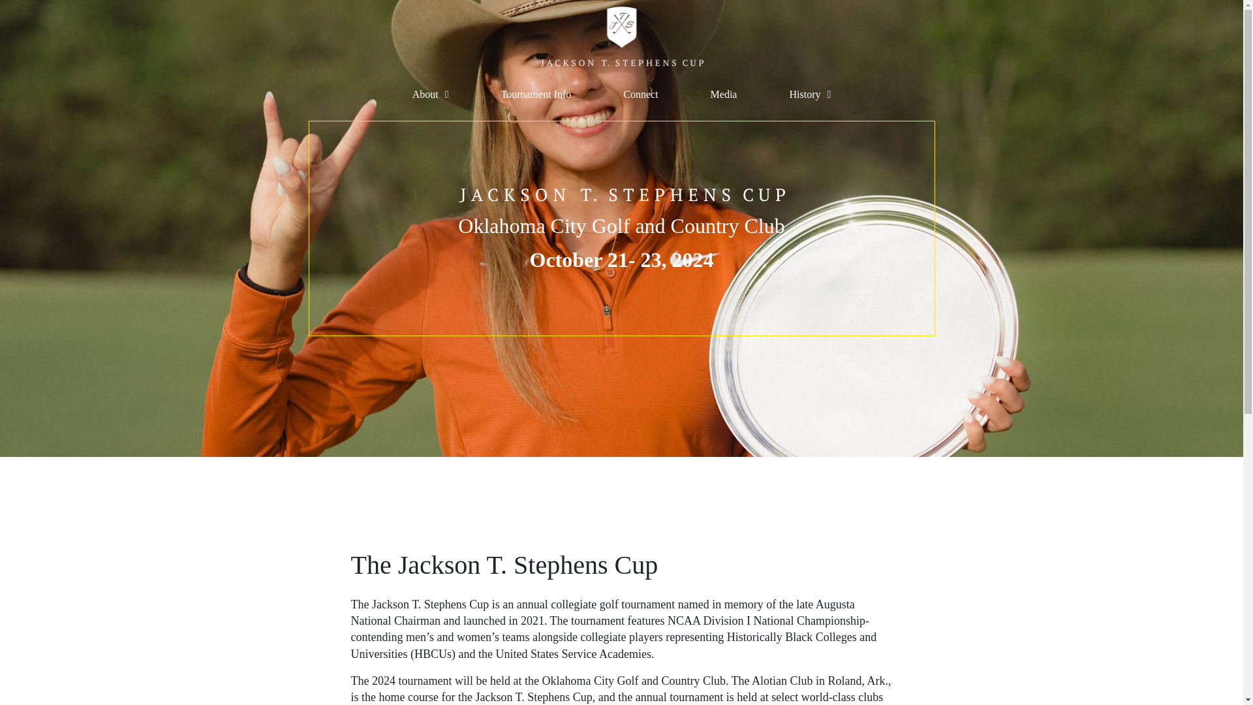 This screenshot has width=1253, height=705. I want to click on Tournament Info, so click(536, 95).